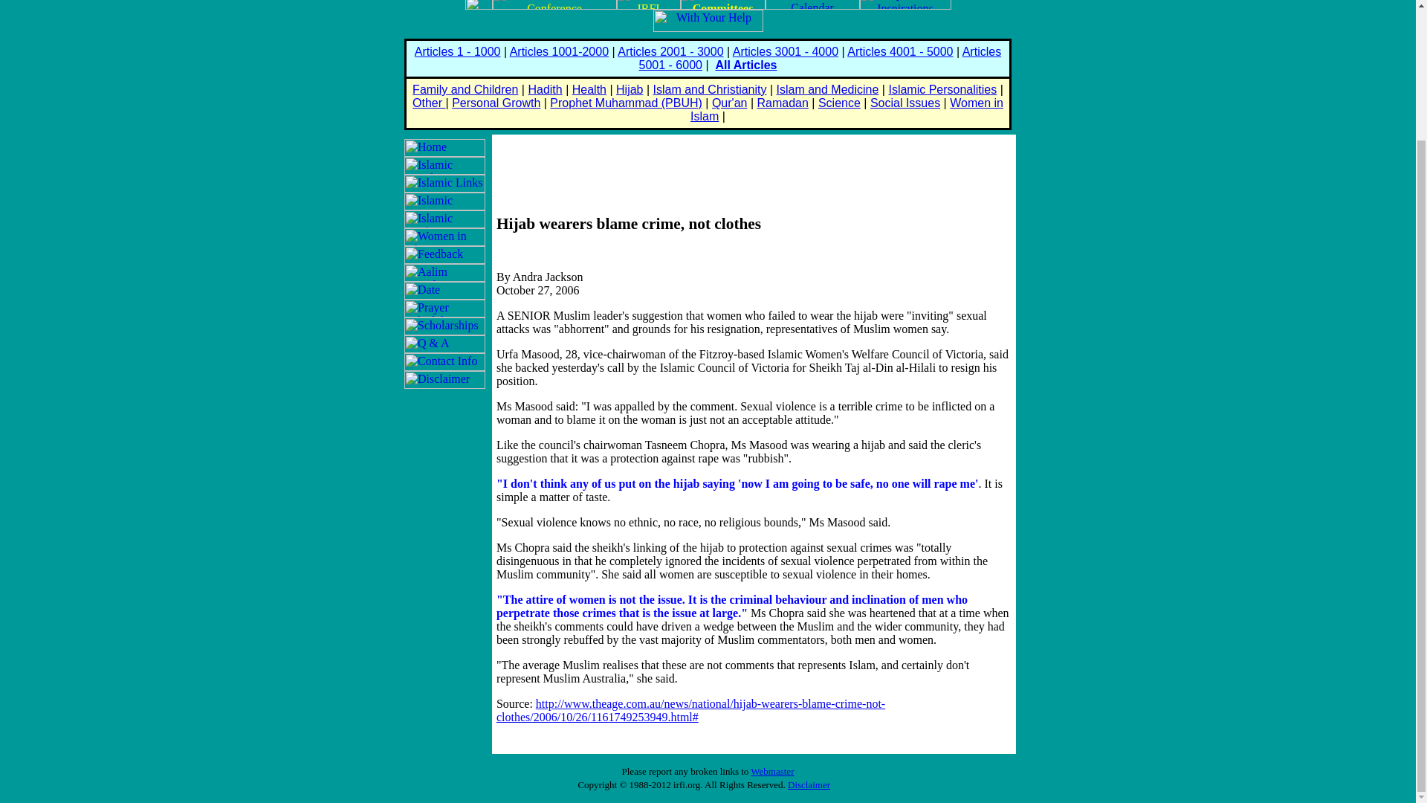 The image size is (1427, 803). I want to click on All Articles, so click(745, 65).